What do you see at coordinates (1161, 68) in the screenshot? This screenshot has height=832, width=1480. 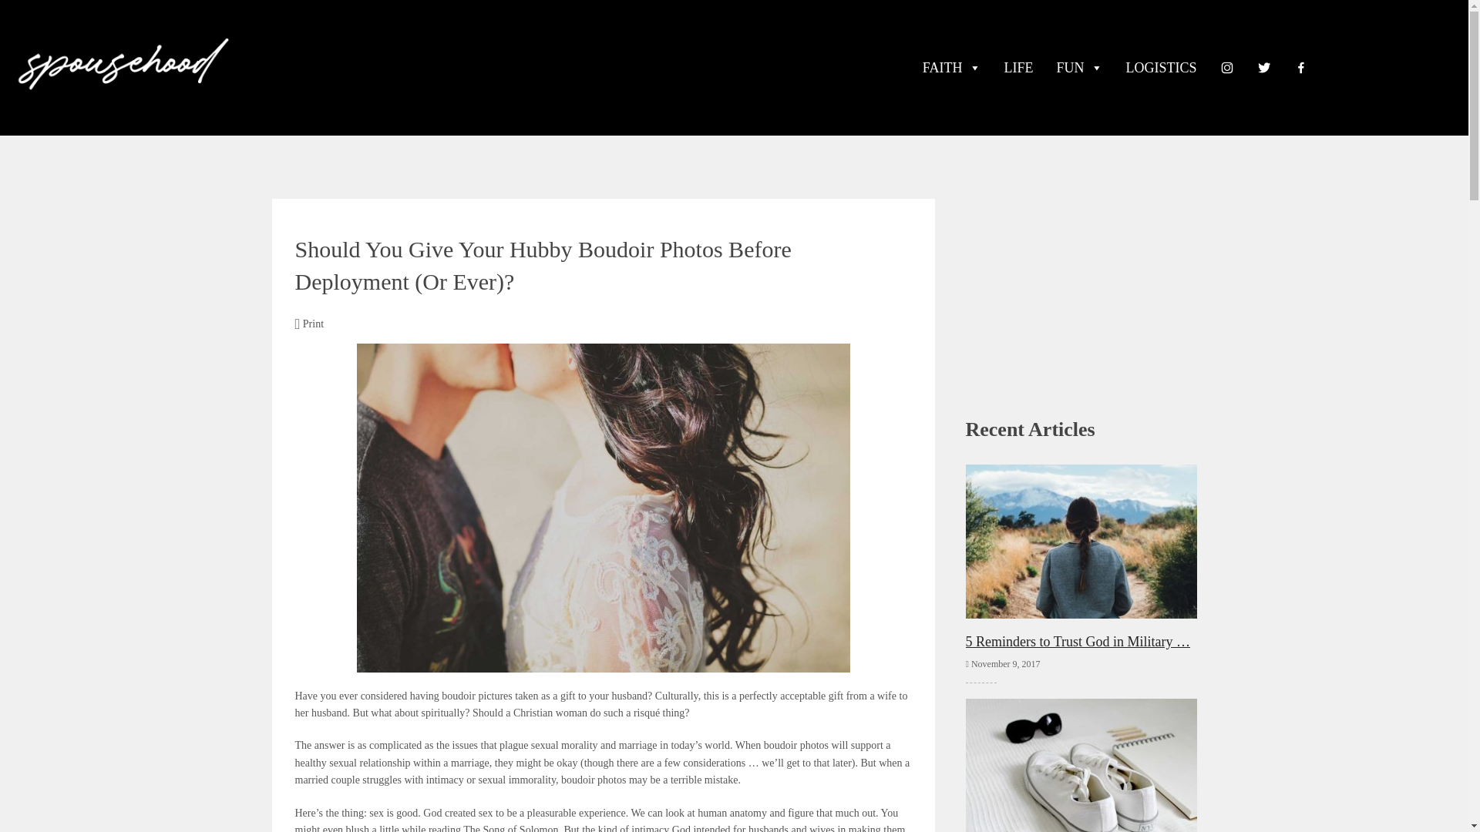 I see `LOGISTICS` at bounding box center [1161, 68].